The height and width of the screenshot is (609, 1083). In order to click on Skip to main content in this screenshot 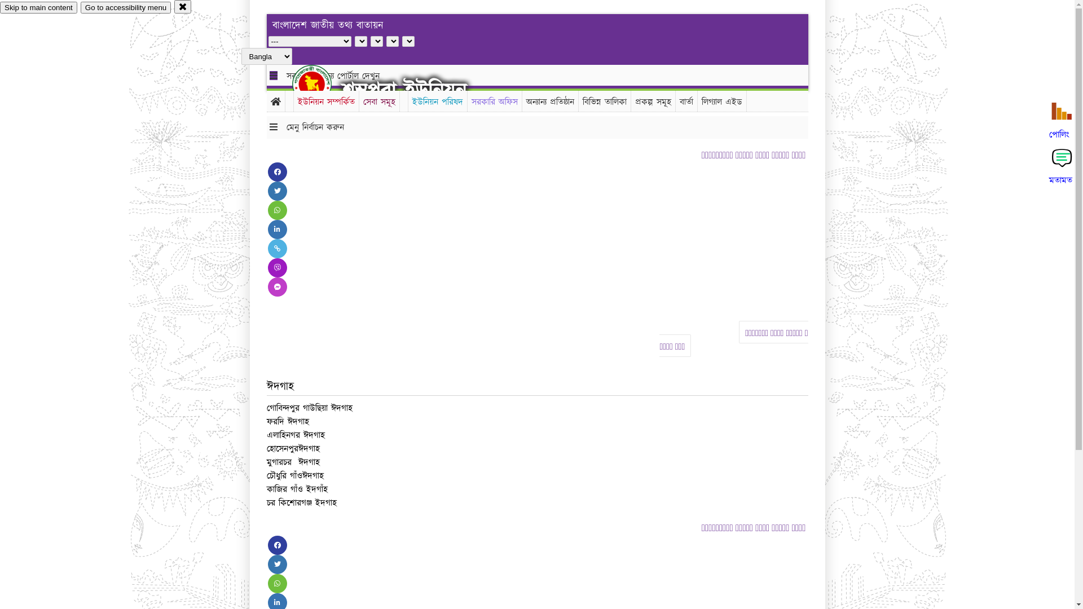, I will do `click(38, 8)`.